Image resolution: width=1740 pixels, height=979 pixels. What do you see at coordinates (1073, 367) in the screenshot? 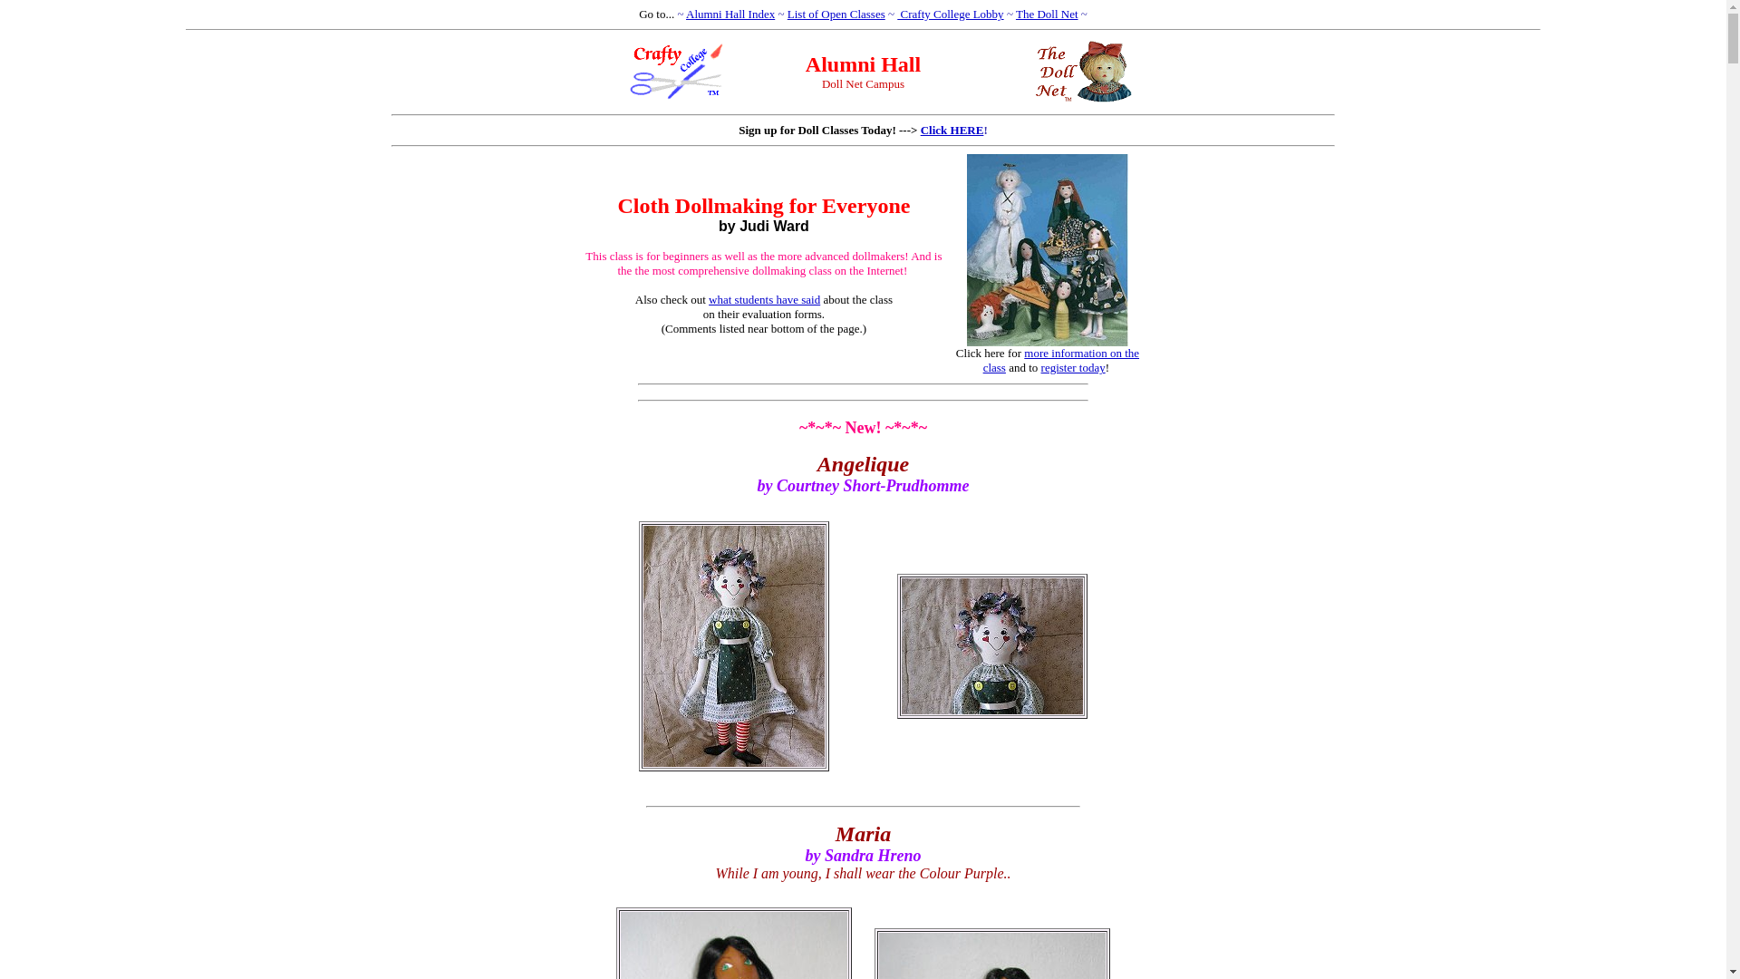
I see `register today` at bounding box center [1073, 367].